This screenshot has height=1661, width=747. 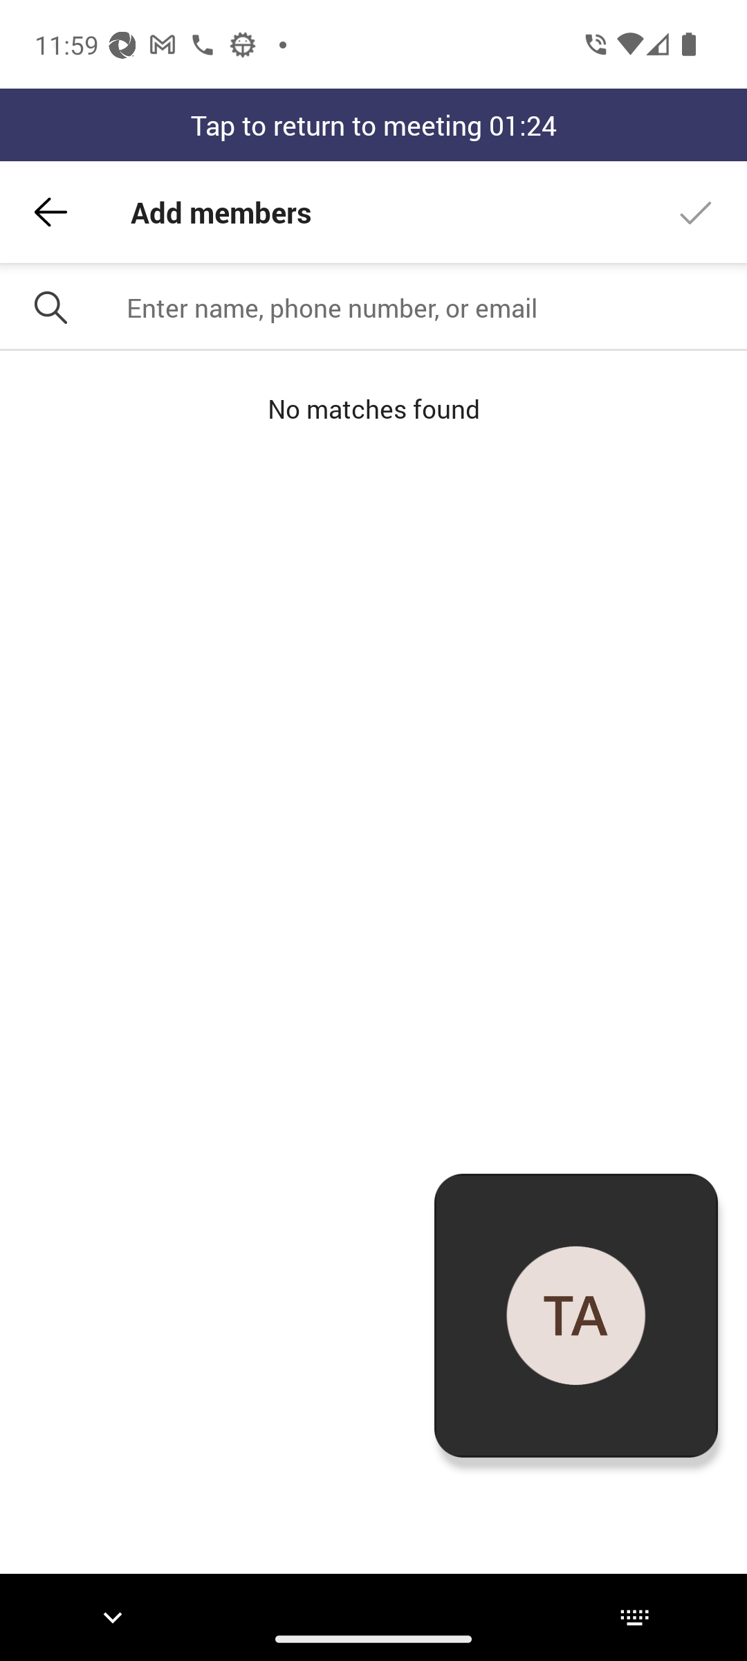 I want to click on Enter name, phone number, or email, so click(x=428, y=307).